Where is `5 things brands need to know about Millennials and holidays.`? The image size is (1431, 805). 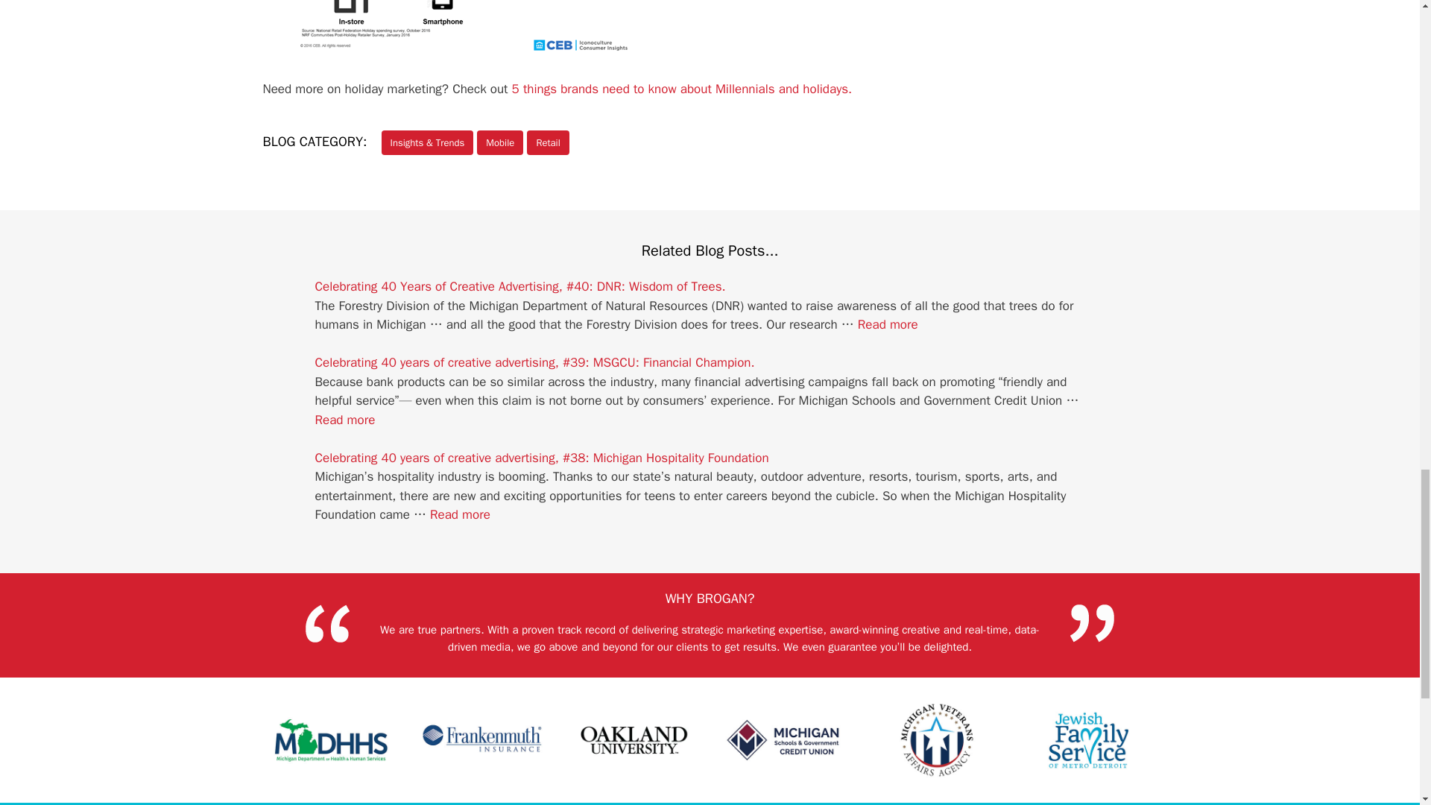
5 things brands need to know about Millennials and holidays. is located at coordinates (683, 89).